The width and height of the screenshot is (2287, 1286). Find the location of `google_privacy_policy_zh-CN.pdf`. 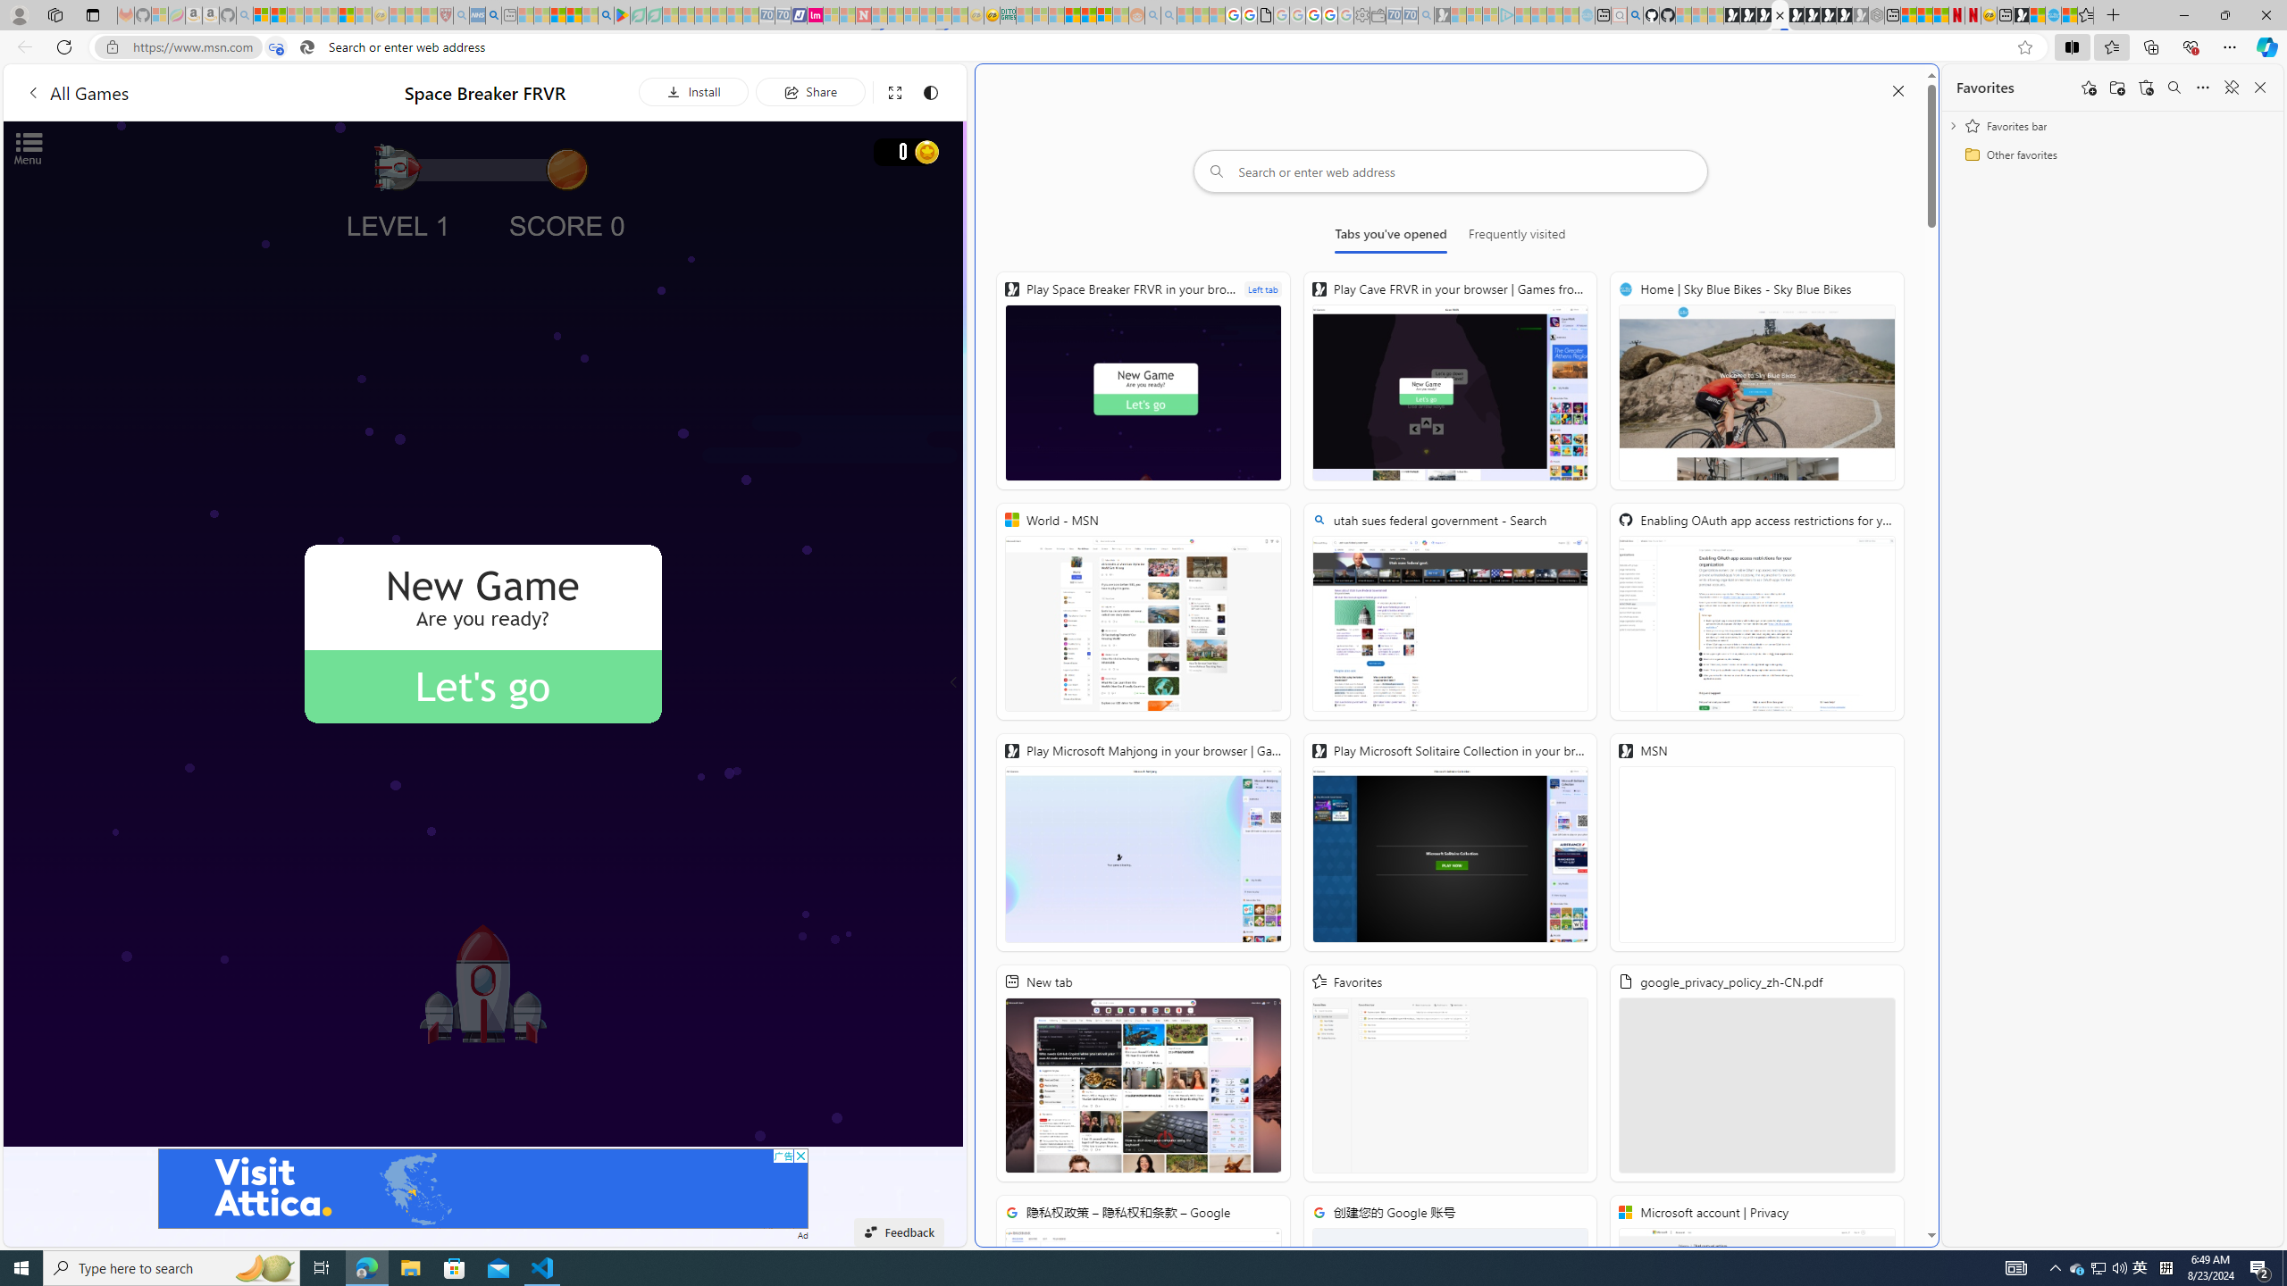

google_privacy_policy_zh-CN.pdf is located at coordinates (1264, 15).